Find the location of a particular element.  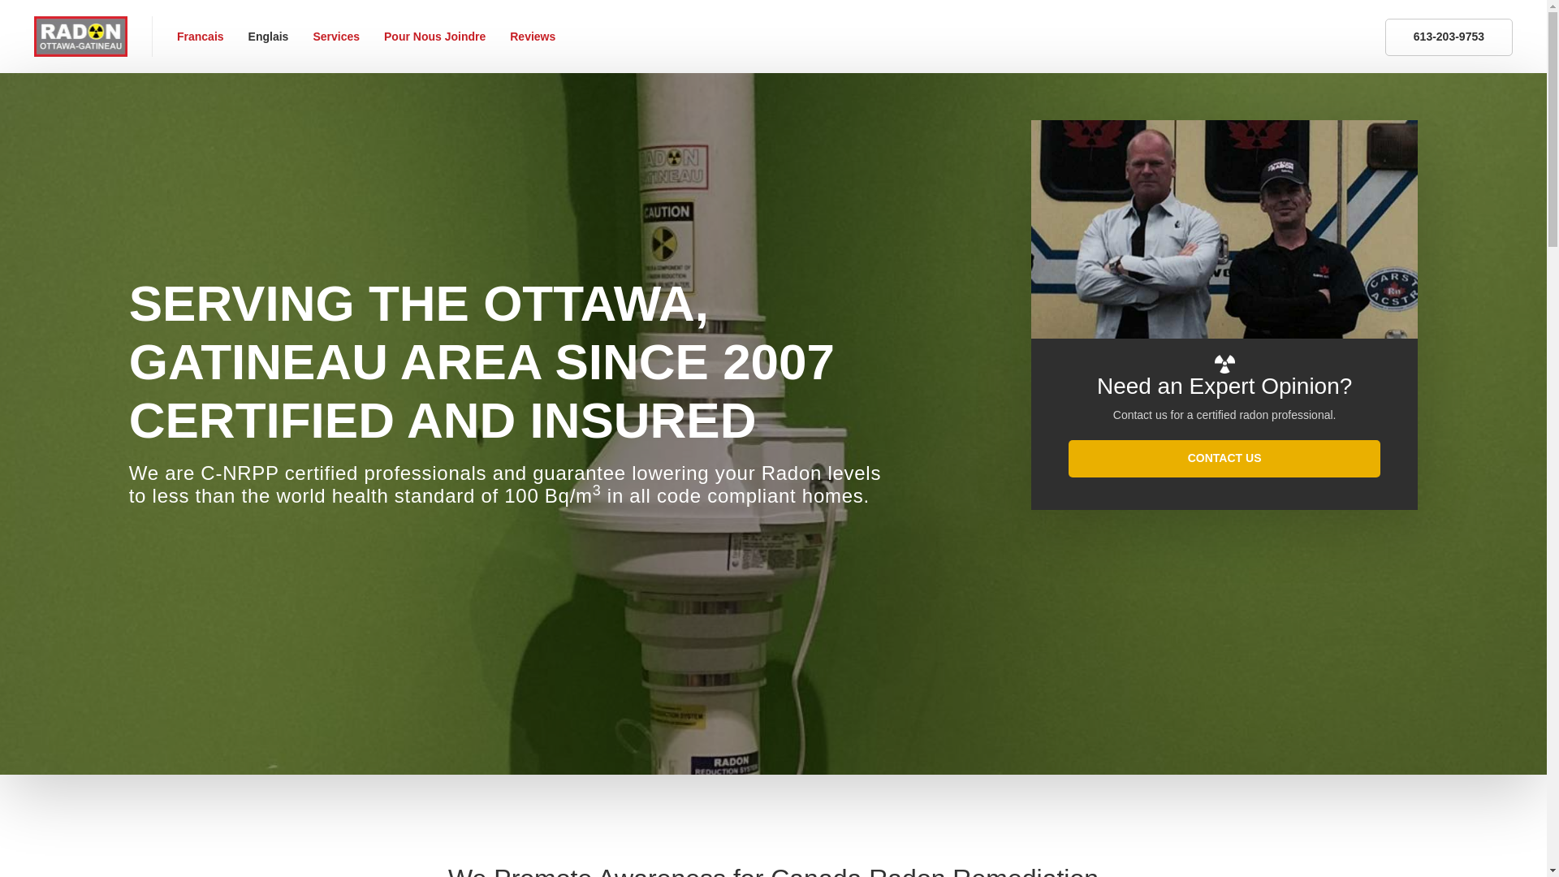

Reviews is located at coordinates (532, 37).